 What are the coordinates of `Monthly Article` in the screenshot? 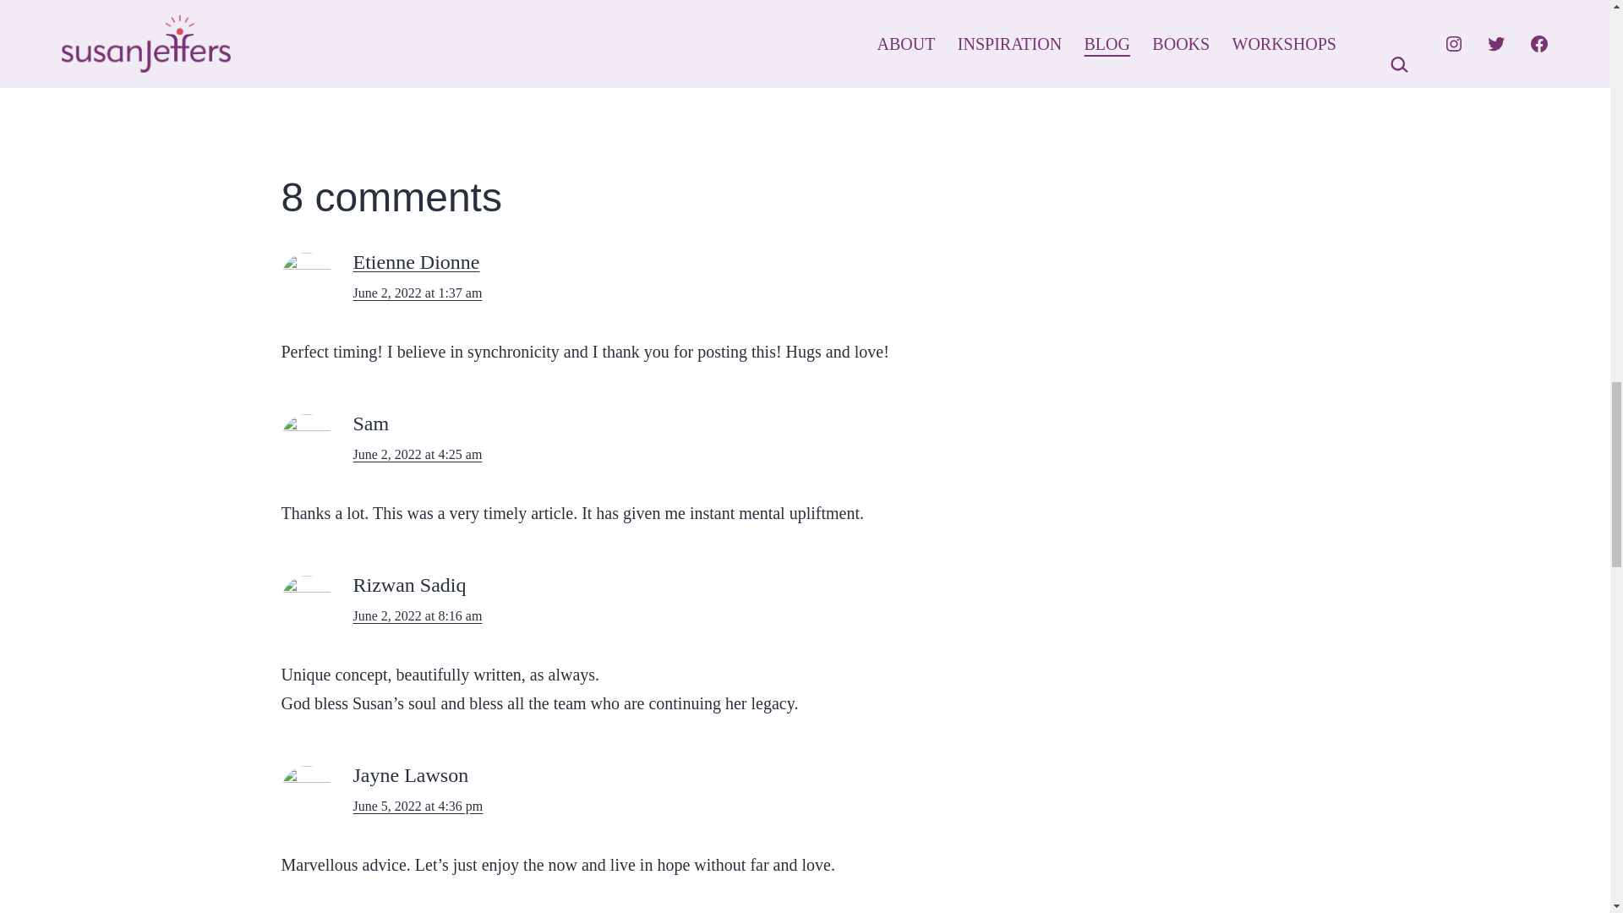 It's located at (390, 74).